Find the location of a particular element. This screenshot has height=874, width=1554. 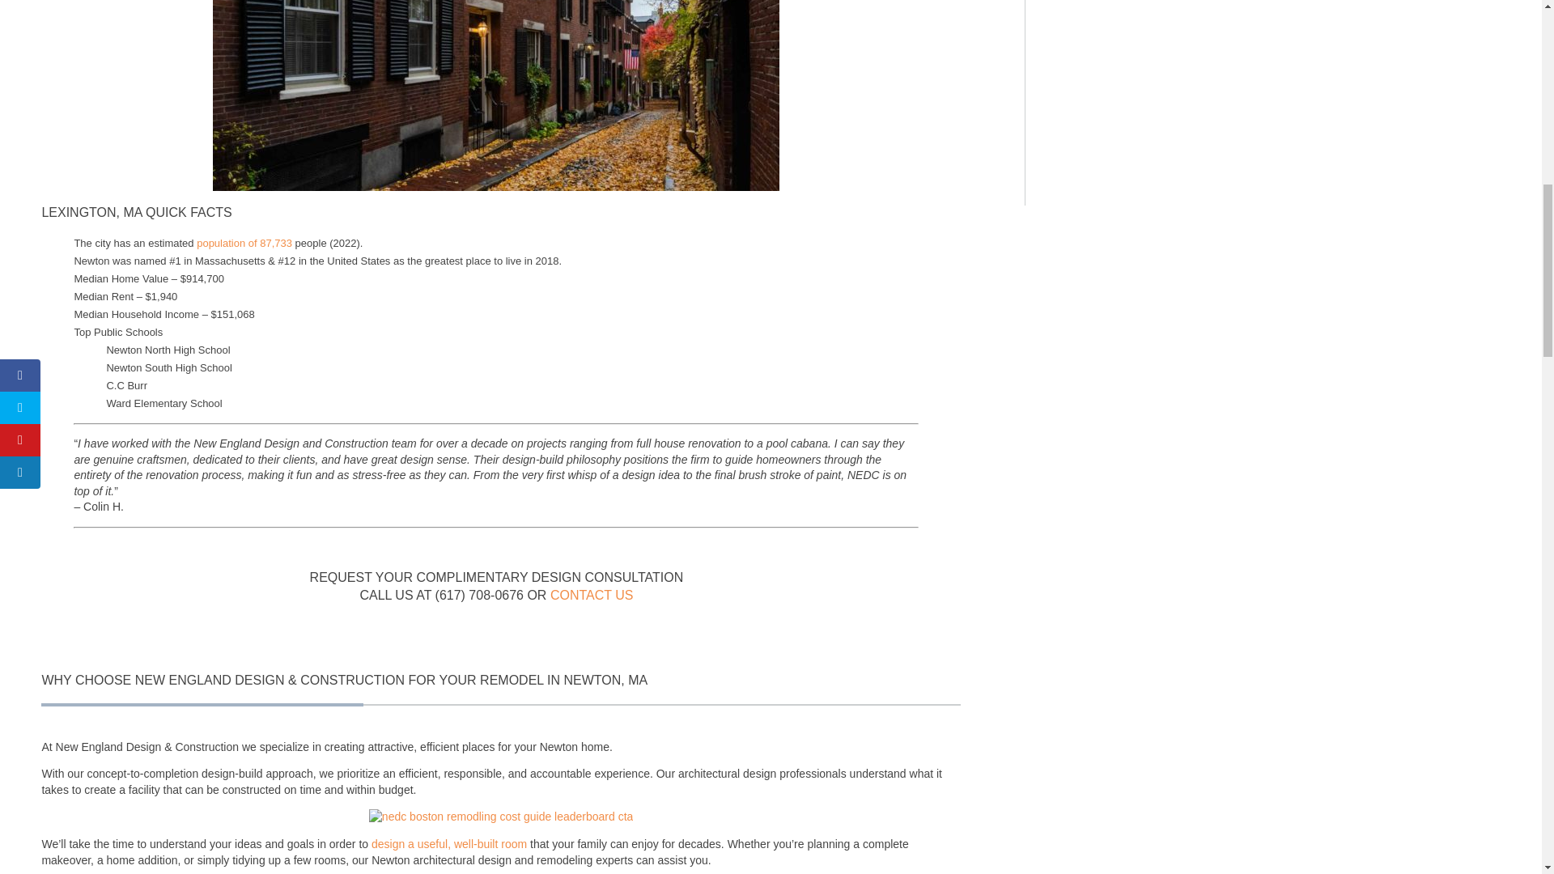

population of 87,733 is located at coordinates (244, 243).